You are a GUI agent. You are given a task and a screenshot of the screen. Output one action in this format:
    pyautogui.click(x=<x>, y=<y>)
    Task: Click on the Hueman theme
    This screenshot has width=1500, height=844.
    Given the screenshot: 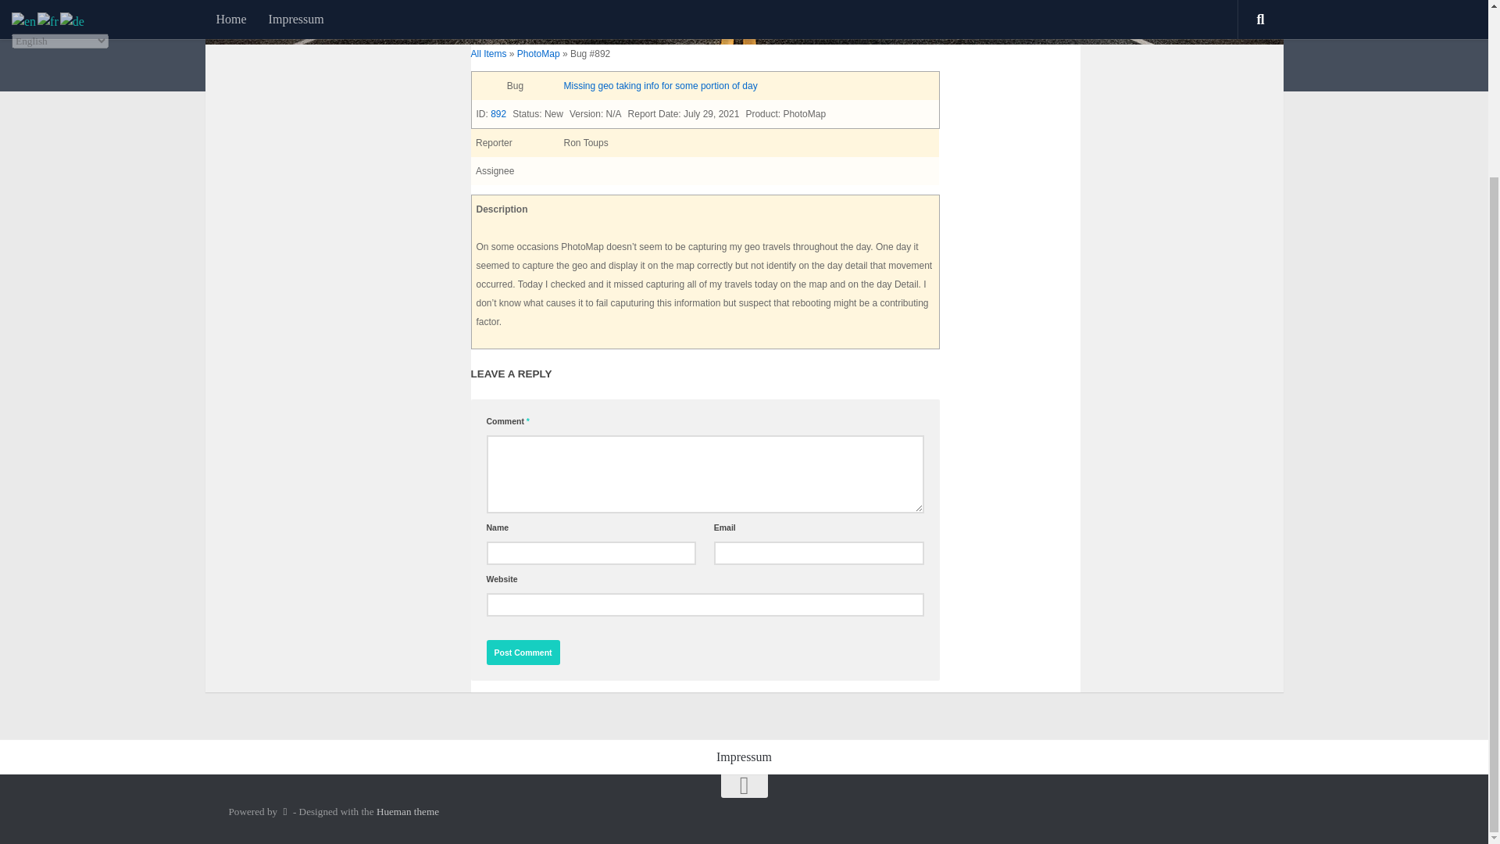 What is the action you would take?
    pyautogui.click(x=408, y=811)
    